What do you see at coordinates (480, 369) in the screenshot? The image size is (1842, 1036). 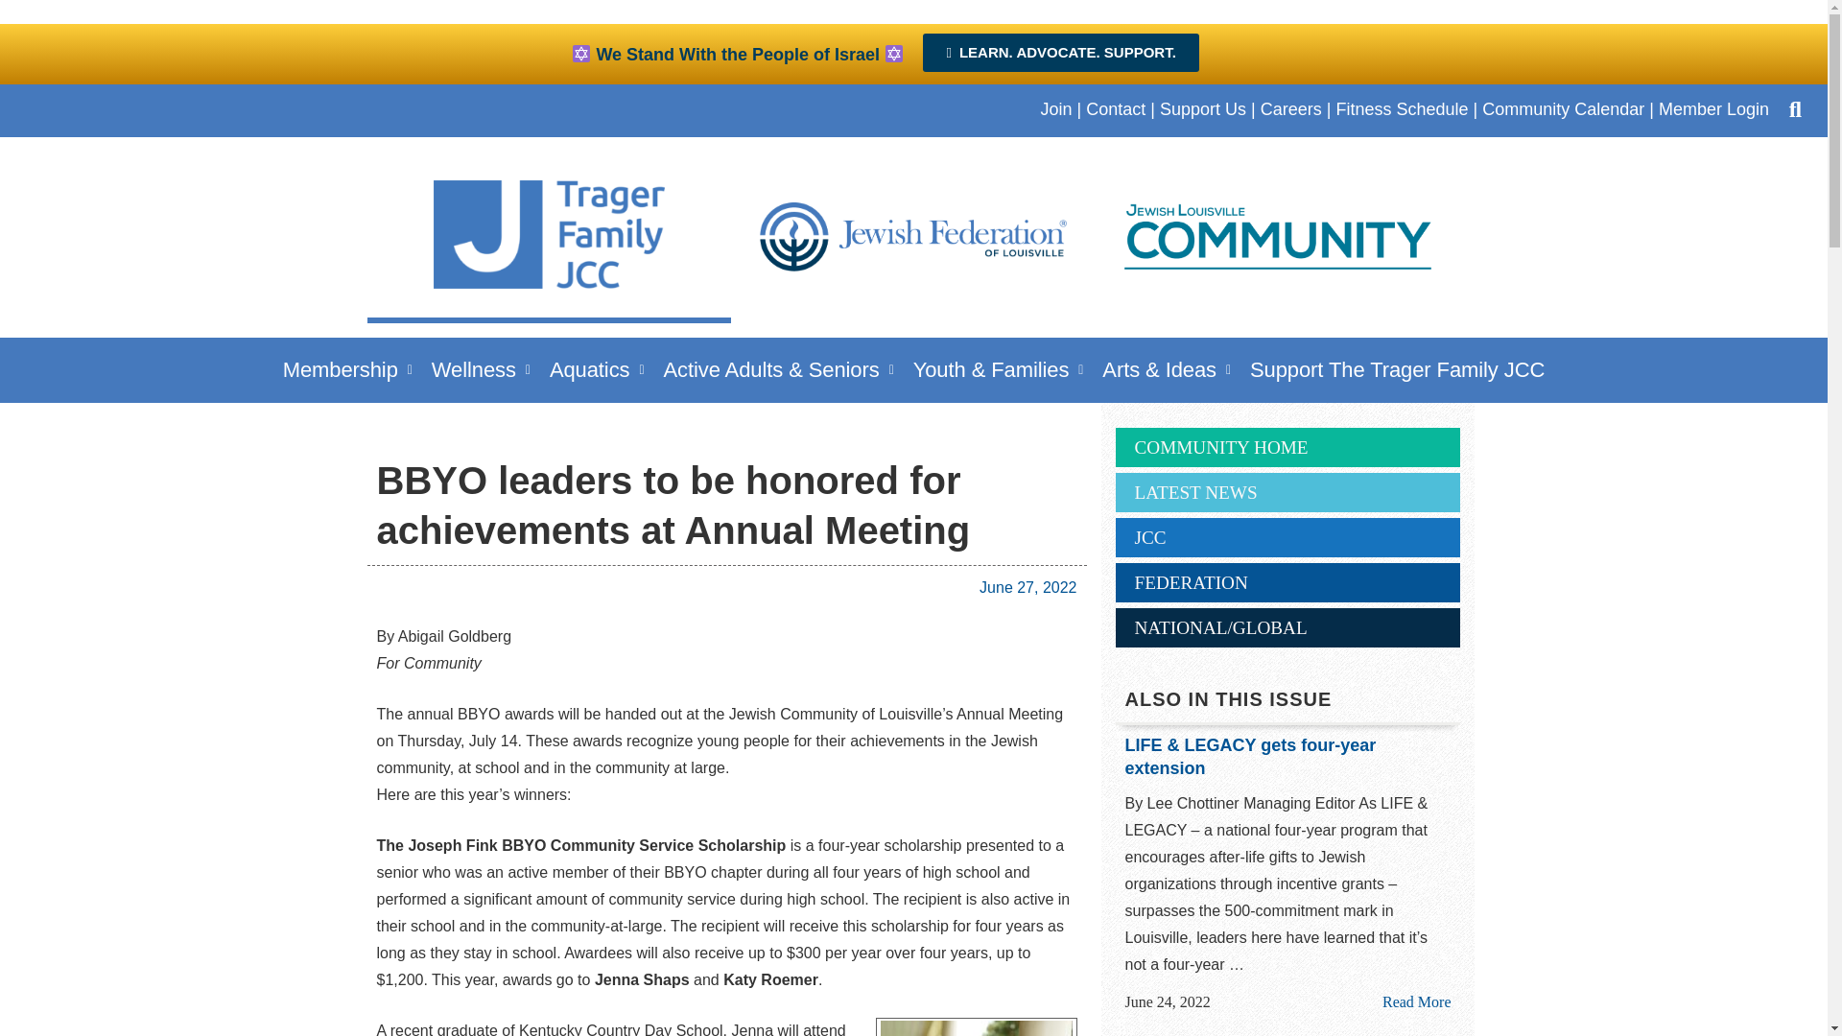 I see `Wellness` at bounding box center [480, 369].